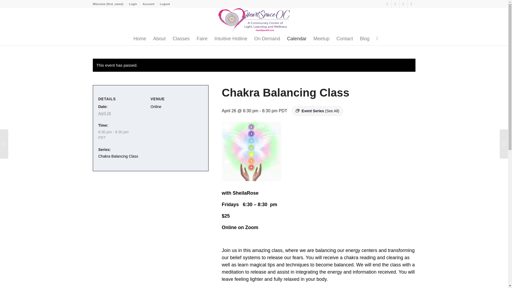 Image resolution: width=512 pixels, height=288 pixels. What do you see at coordinates (231, 38) in the screenshot?
I see `Intuitive Hotline` at bounding box center [231, 38].